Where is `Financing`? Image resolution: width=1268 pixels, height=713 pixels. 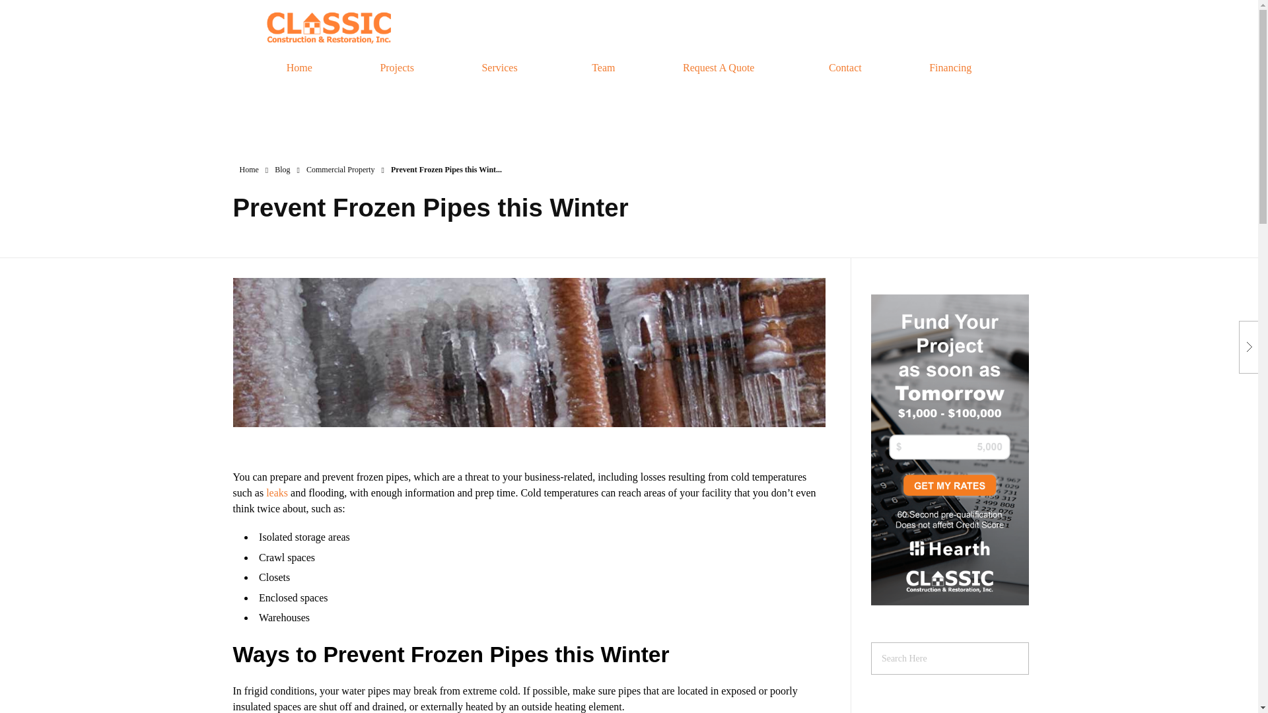
Financing is located at coordinates (950, 68).